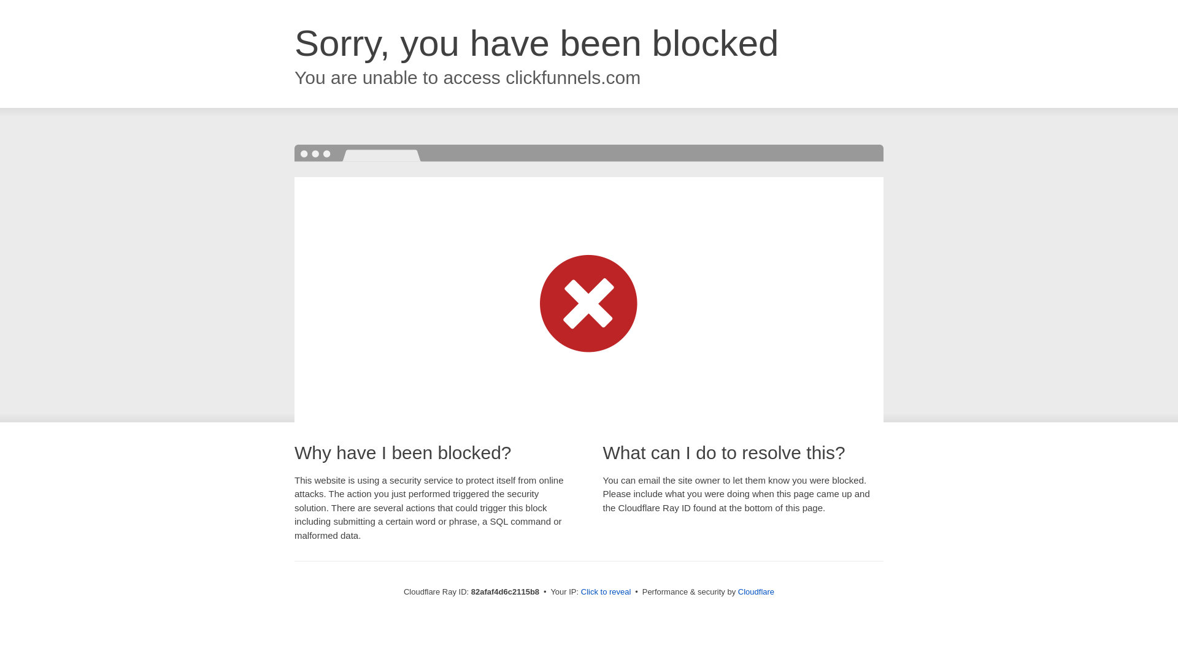 The image size is (1178, 662). What do you see at coordinates (606, 592) in the screenshot?
I see `Click to reveal` at bounding box center [606, 592].